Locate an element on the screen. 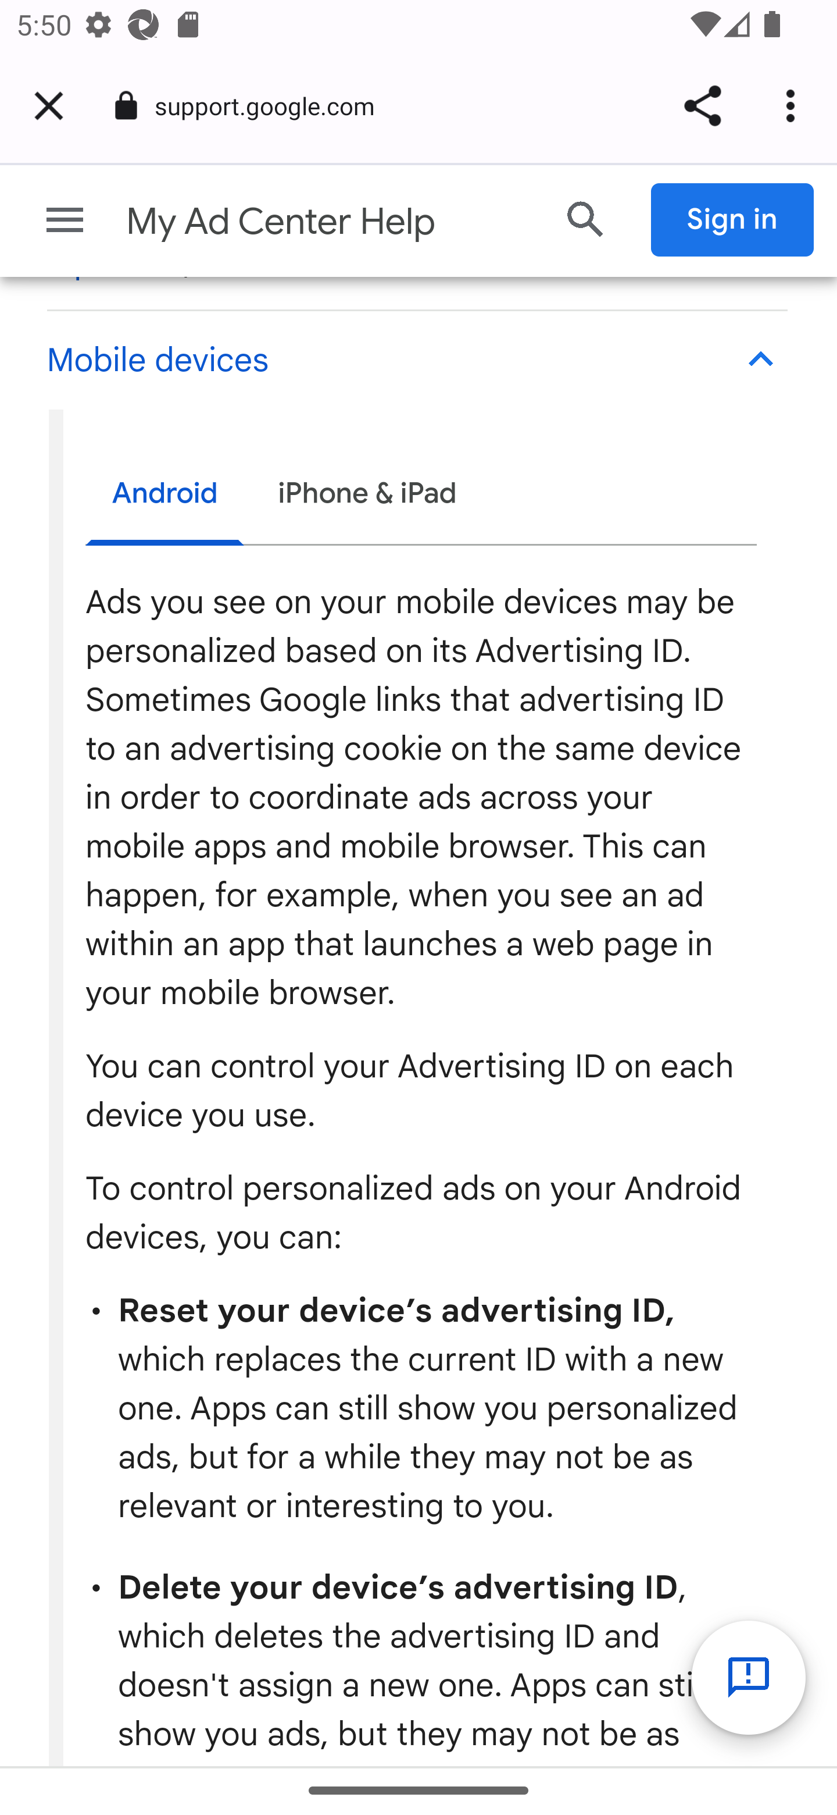 Image resolution: width=837 pixels, height=1815 pixels. Mobile devices is located at coordinates (416, 361).